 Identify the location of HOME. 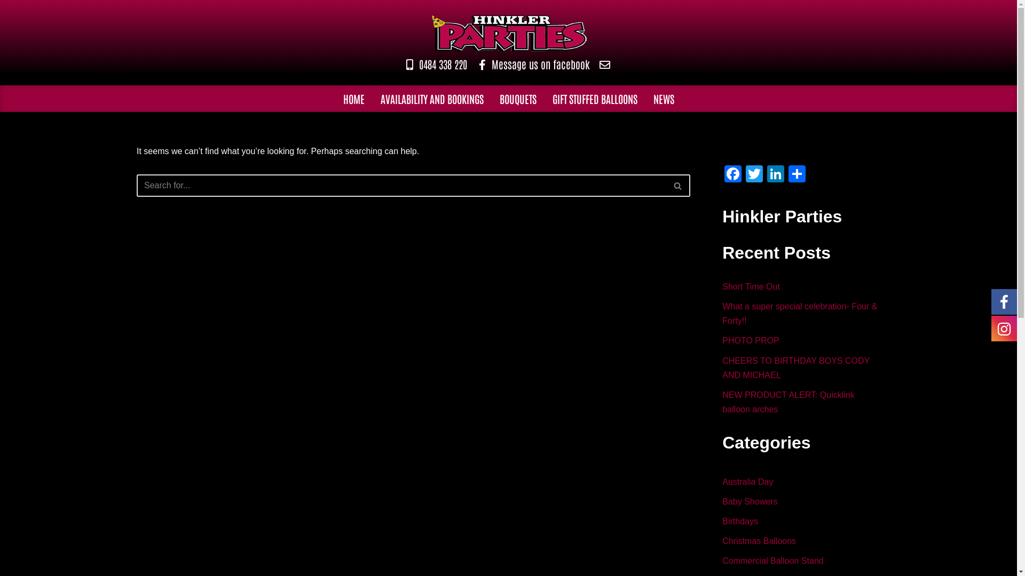
(354, 99).